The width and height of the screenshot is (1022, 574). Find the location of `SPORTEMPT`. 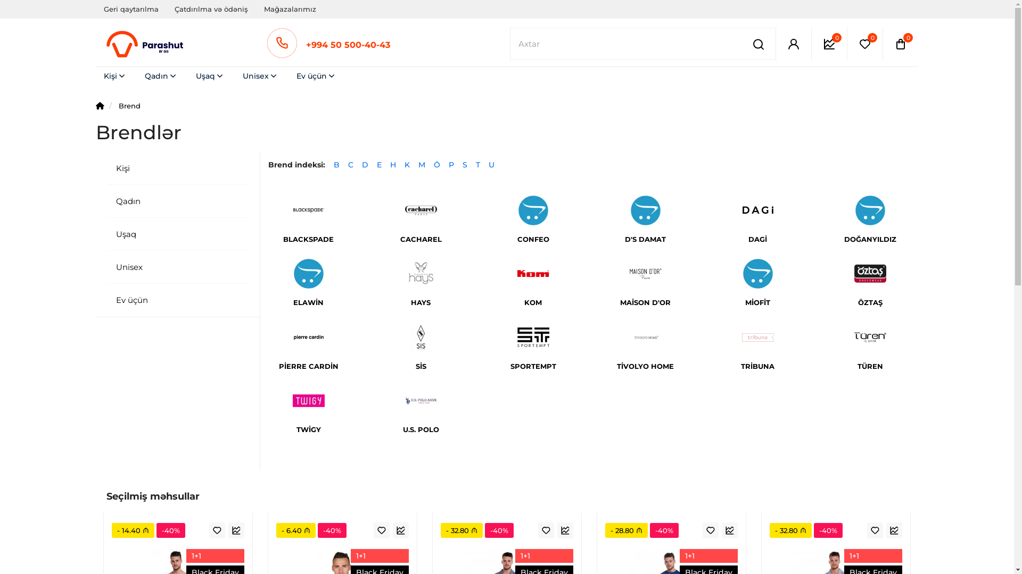

SPORTEMPT is located at coordinates (533, 367).